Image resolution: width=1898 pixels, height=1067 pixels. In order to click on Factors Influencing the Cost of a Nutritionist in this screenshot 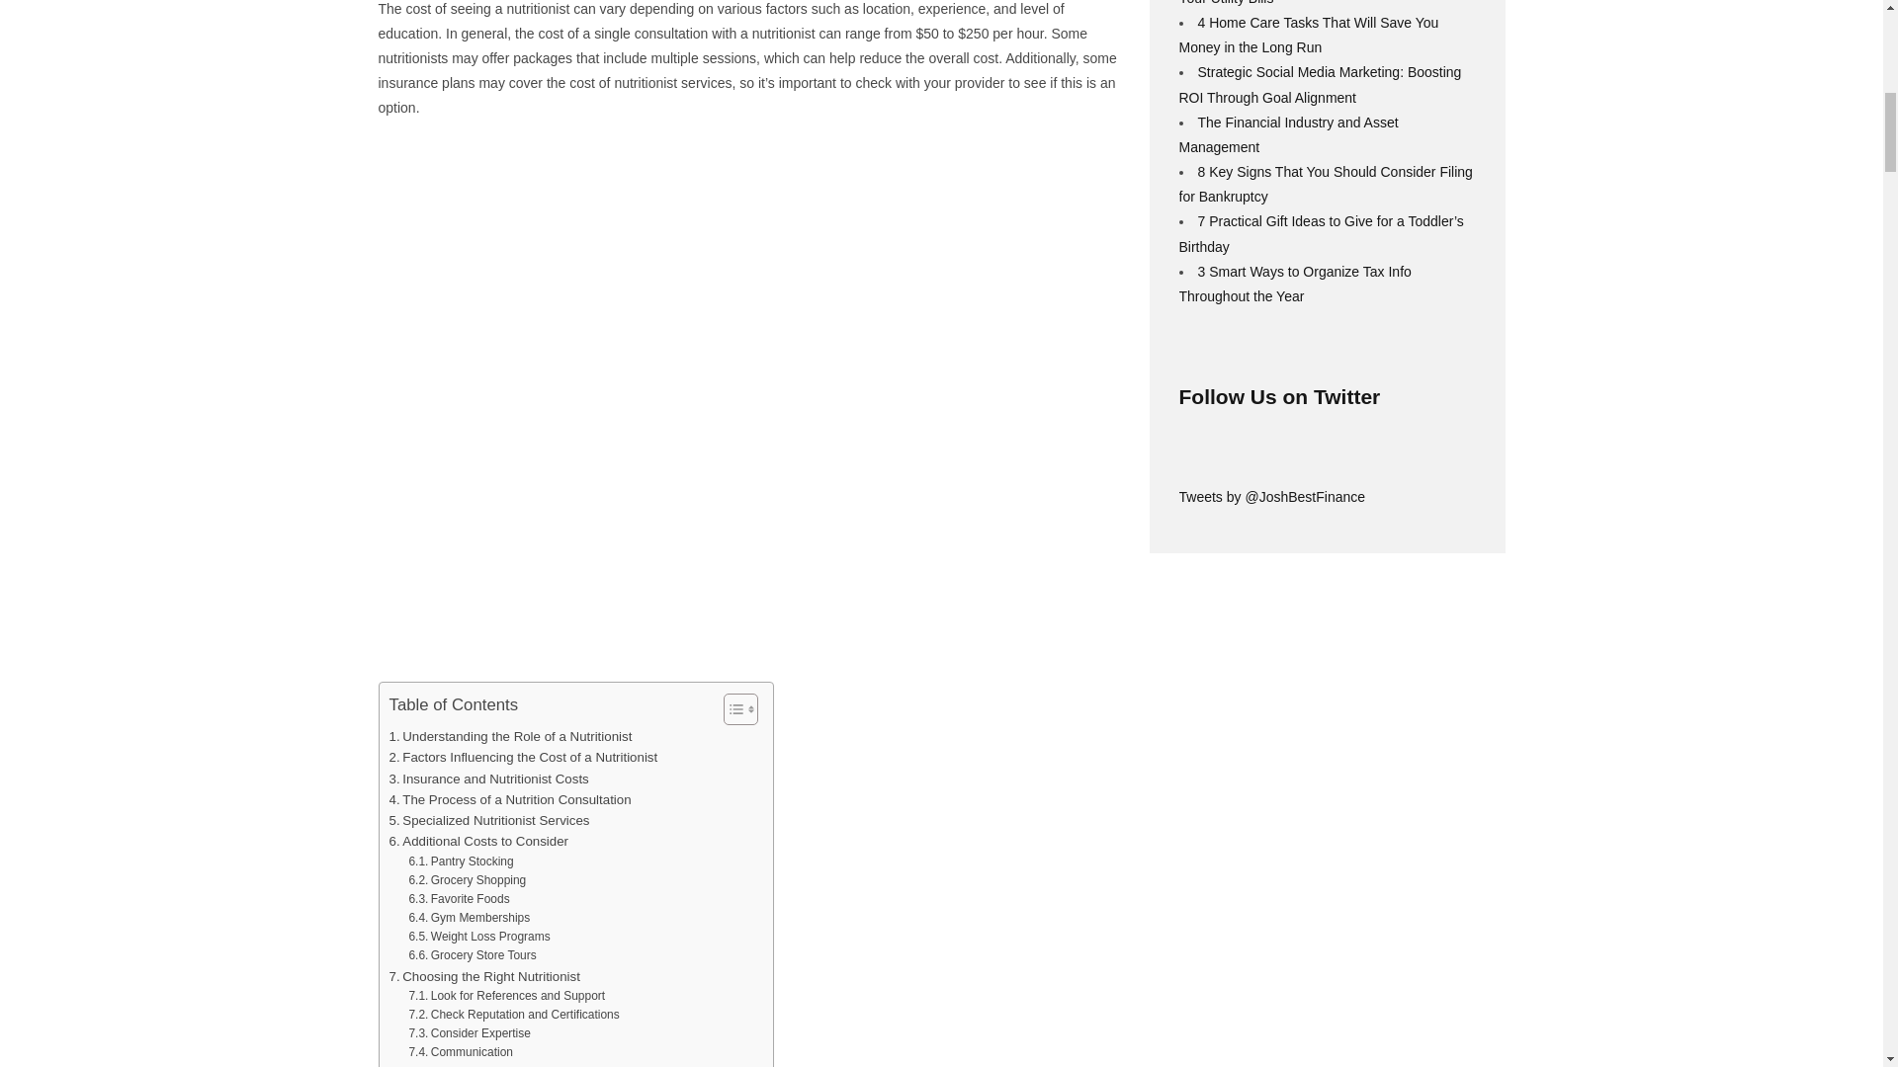, I will do `click(524, 757)`.